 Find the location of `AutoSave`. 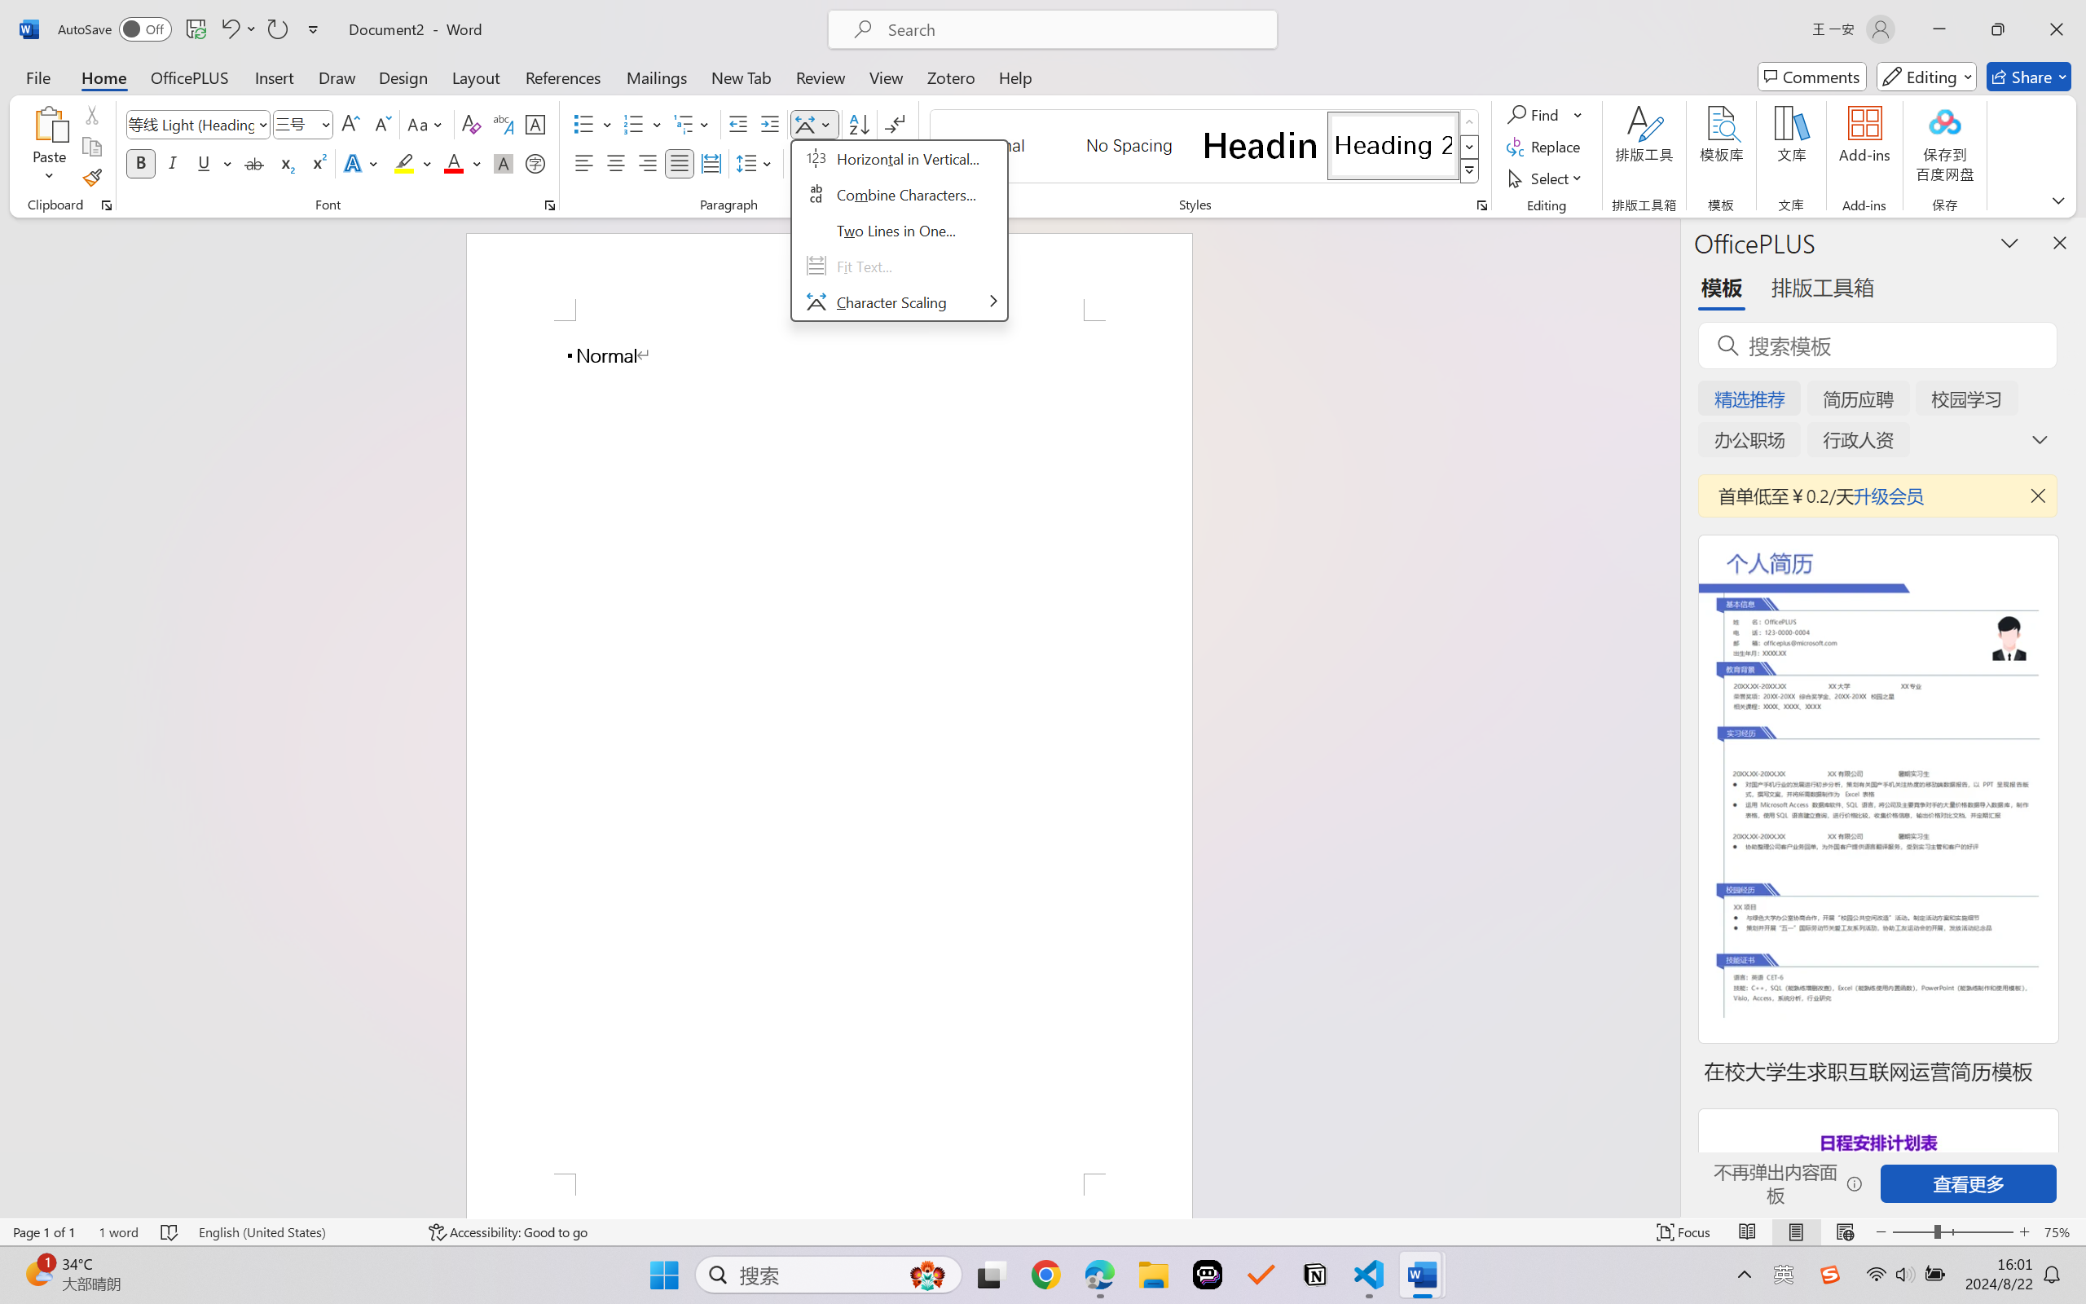

AutoSave is located at coordinates (116, 29).